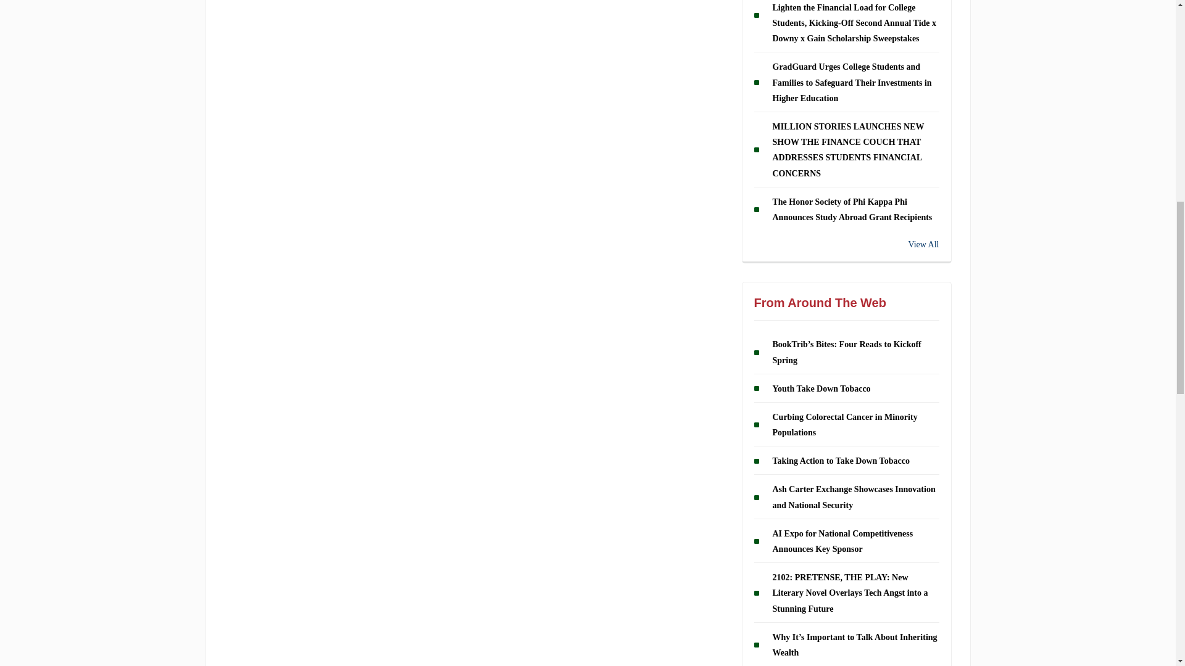  I want to click on Youth Take Down Tobacco, so click(821, 388).